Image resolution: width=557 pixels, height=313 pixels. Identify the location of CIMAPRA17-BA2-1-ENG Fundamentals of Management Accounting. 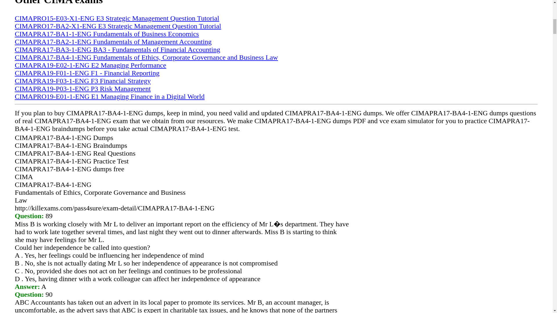
(113, 41).